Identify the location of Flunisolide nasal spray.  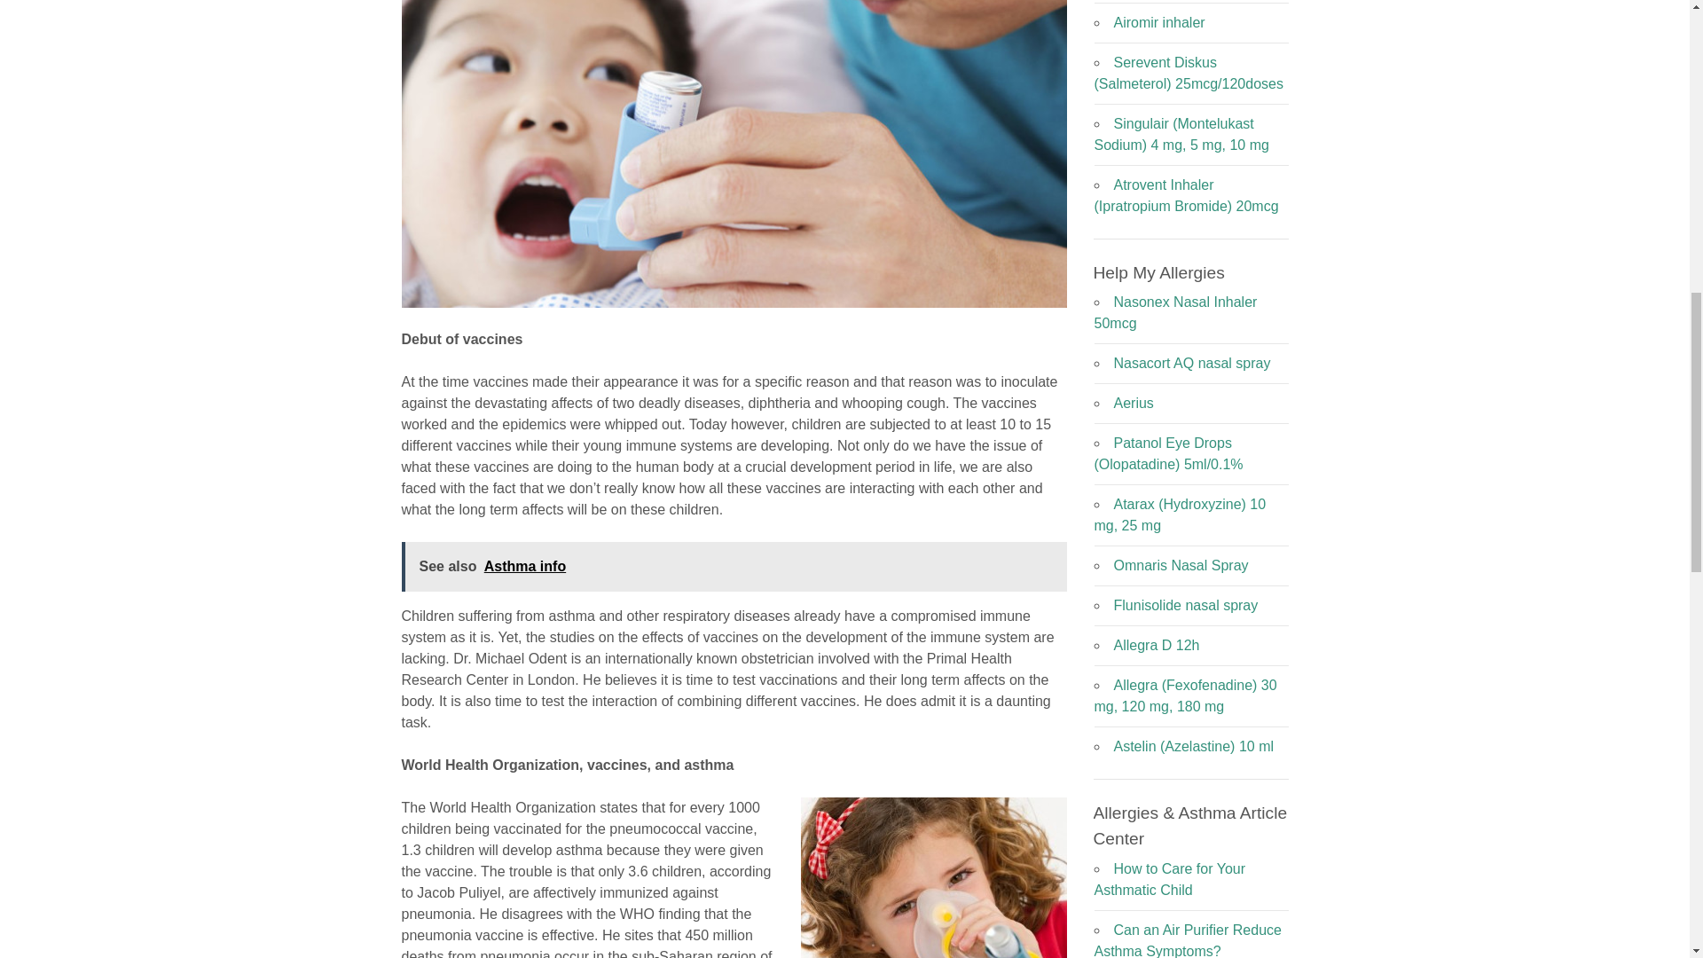
(1185, 605).